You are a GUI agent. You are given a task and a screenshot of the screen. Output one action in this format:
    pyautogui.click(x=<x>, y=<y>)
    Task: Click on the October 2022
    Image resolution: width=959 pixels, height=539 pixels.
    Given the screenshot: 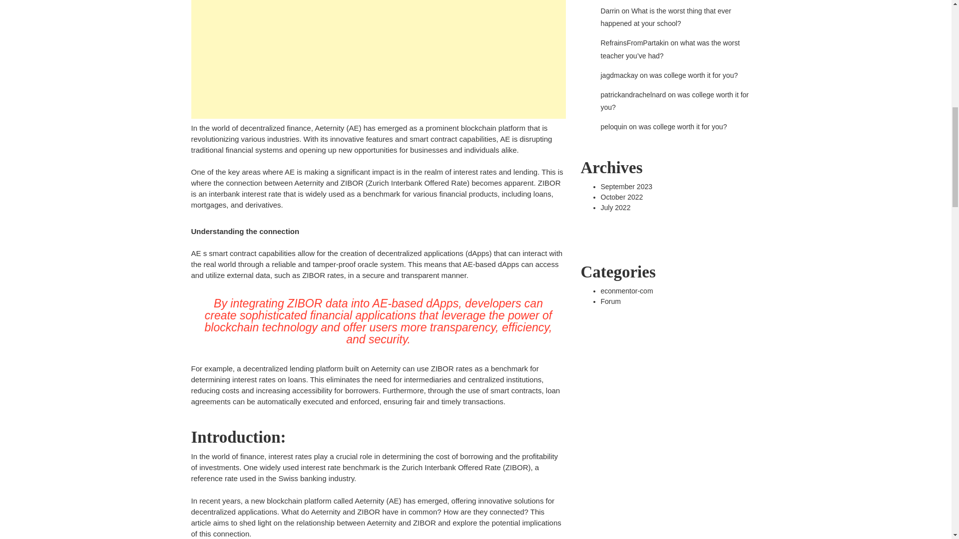 What is the action you would take?
    pyautogui.click(x=621, y=196)
    